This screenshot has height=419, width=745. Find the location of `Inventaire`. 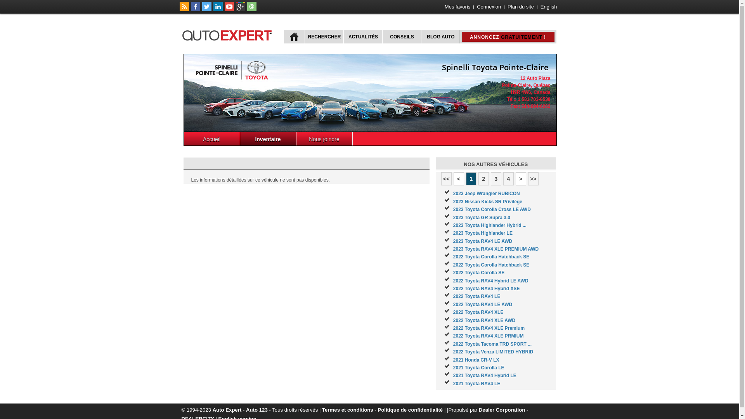

Inventaire is located at coordinates (268, 139).